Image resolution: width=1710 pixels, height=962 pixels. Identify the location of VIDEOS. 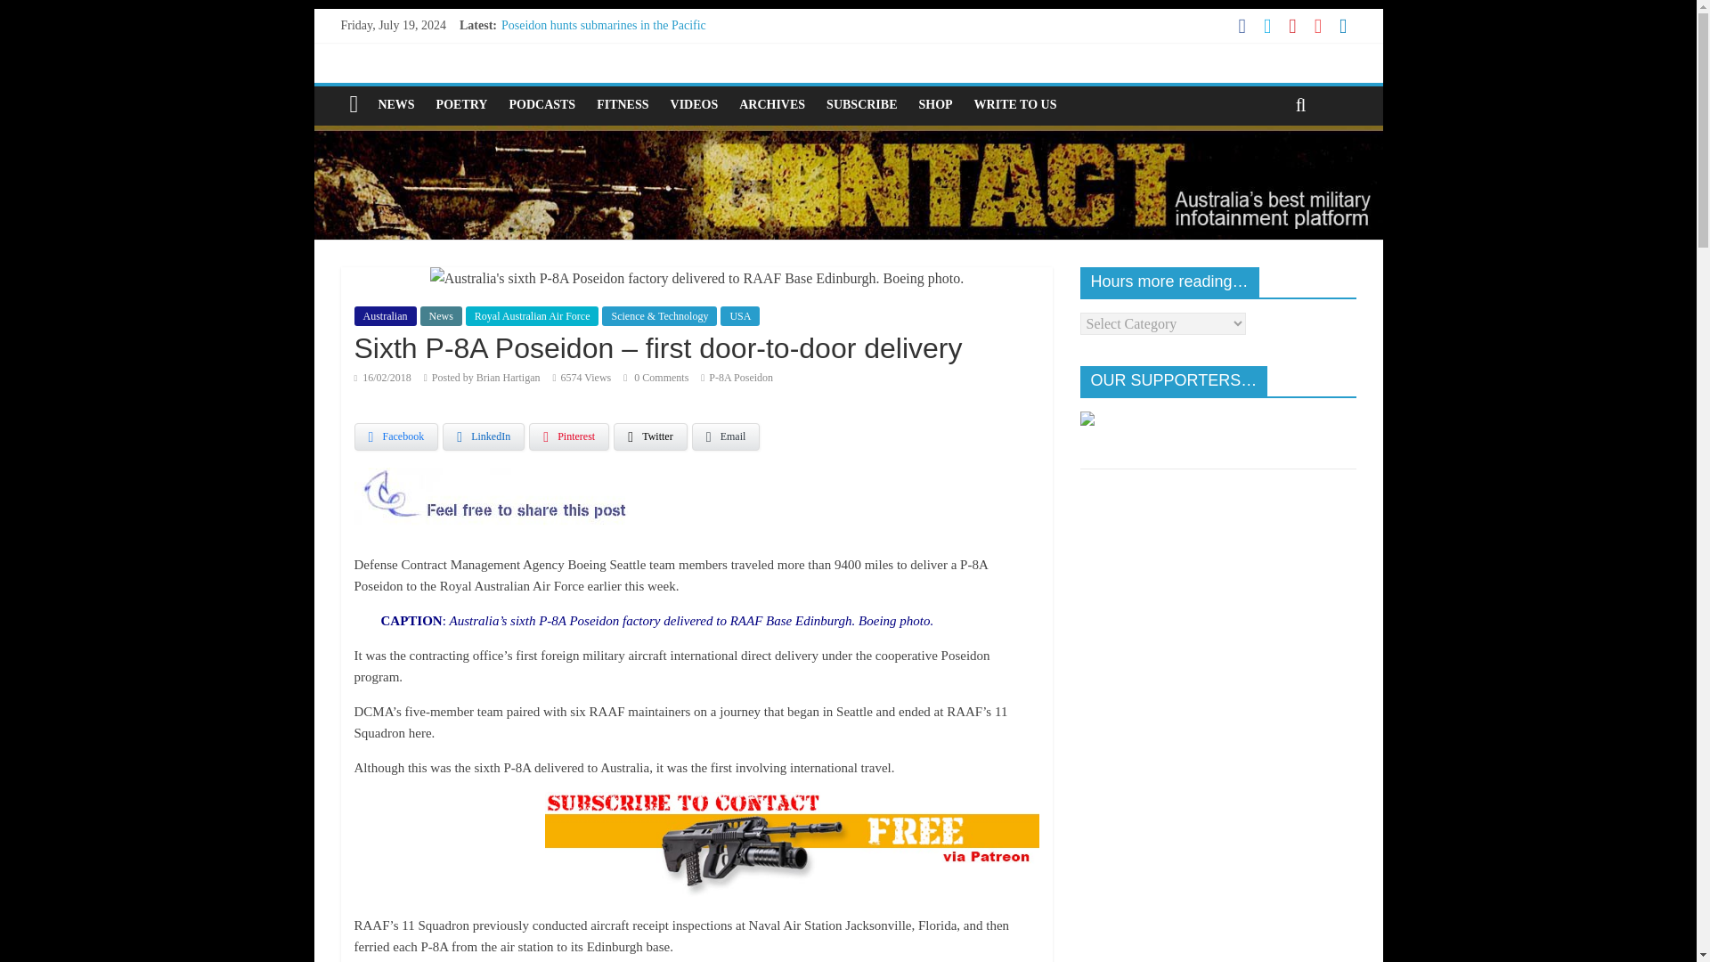
(695, 105).